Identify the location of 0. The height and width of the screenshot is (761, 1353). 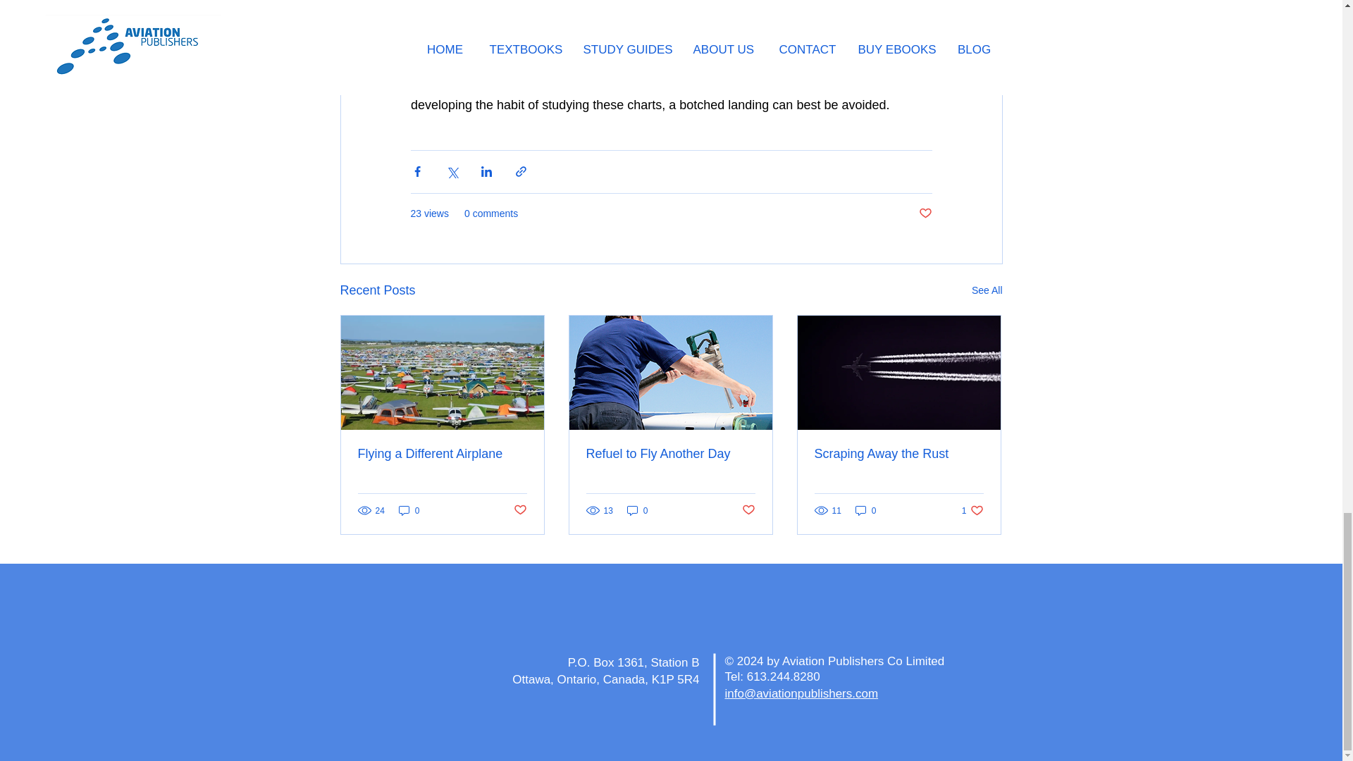
(409, 510).